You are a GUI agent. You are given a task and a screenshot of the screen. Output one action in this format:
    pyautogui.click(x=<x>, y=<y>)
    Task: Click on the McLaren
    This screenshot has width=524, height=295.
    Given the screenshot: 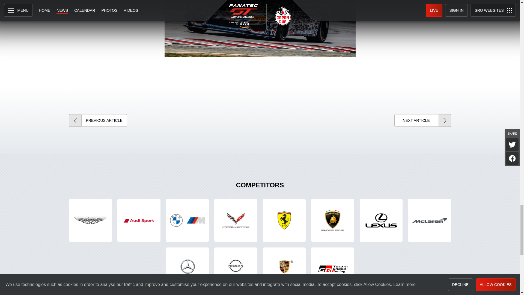 What is the action you would take?
    pyautogui.click(x=430, y=220)
    